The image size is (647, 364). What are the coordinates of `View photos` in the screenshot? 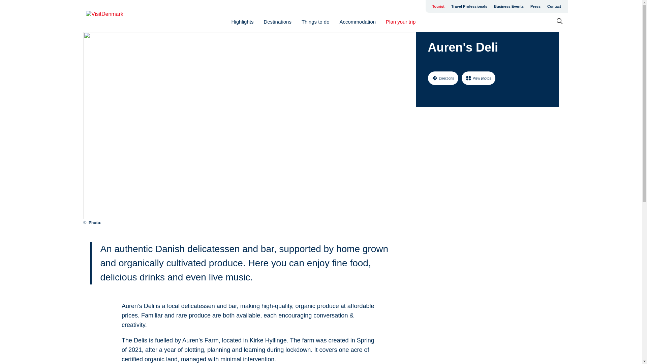 It's located at (479, 78).